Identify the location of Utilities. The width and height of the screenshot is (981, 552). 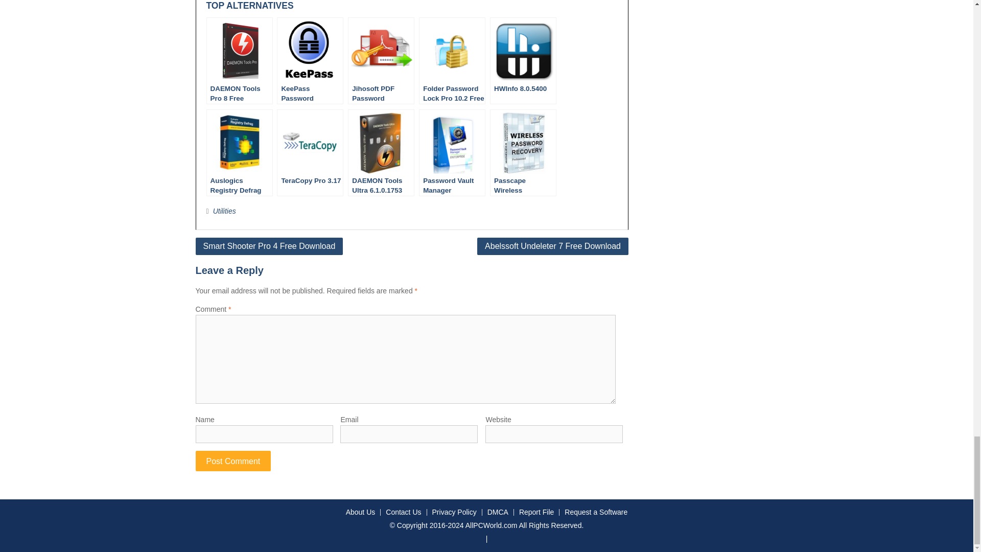
(224, 211).